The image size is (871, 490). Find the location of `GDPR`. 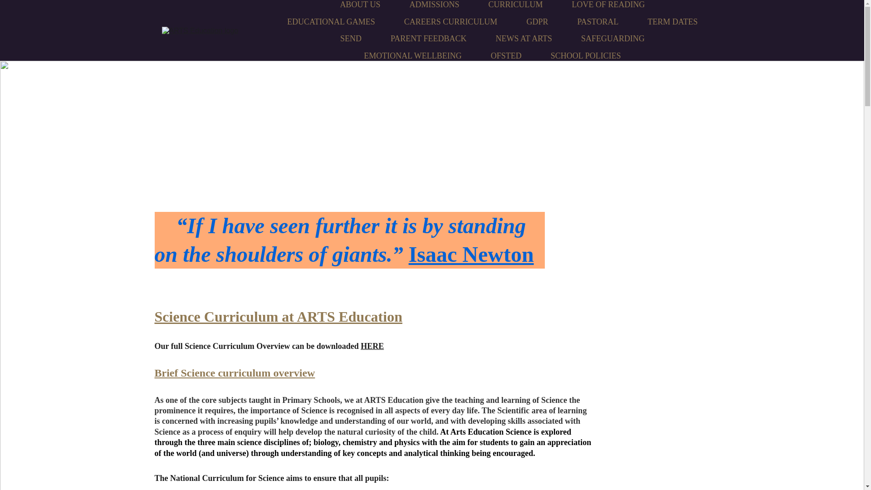

GDPR is located at coordinates (537, 22).